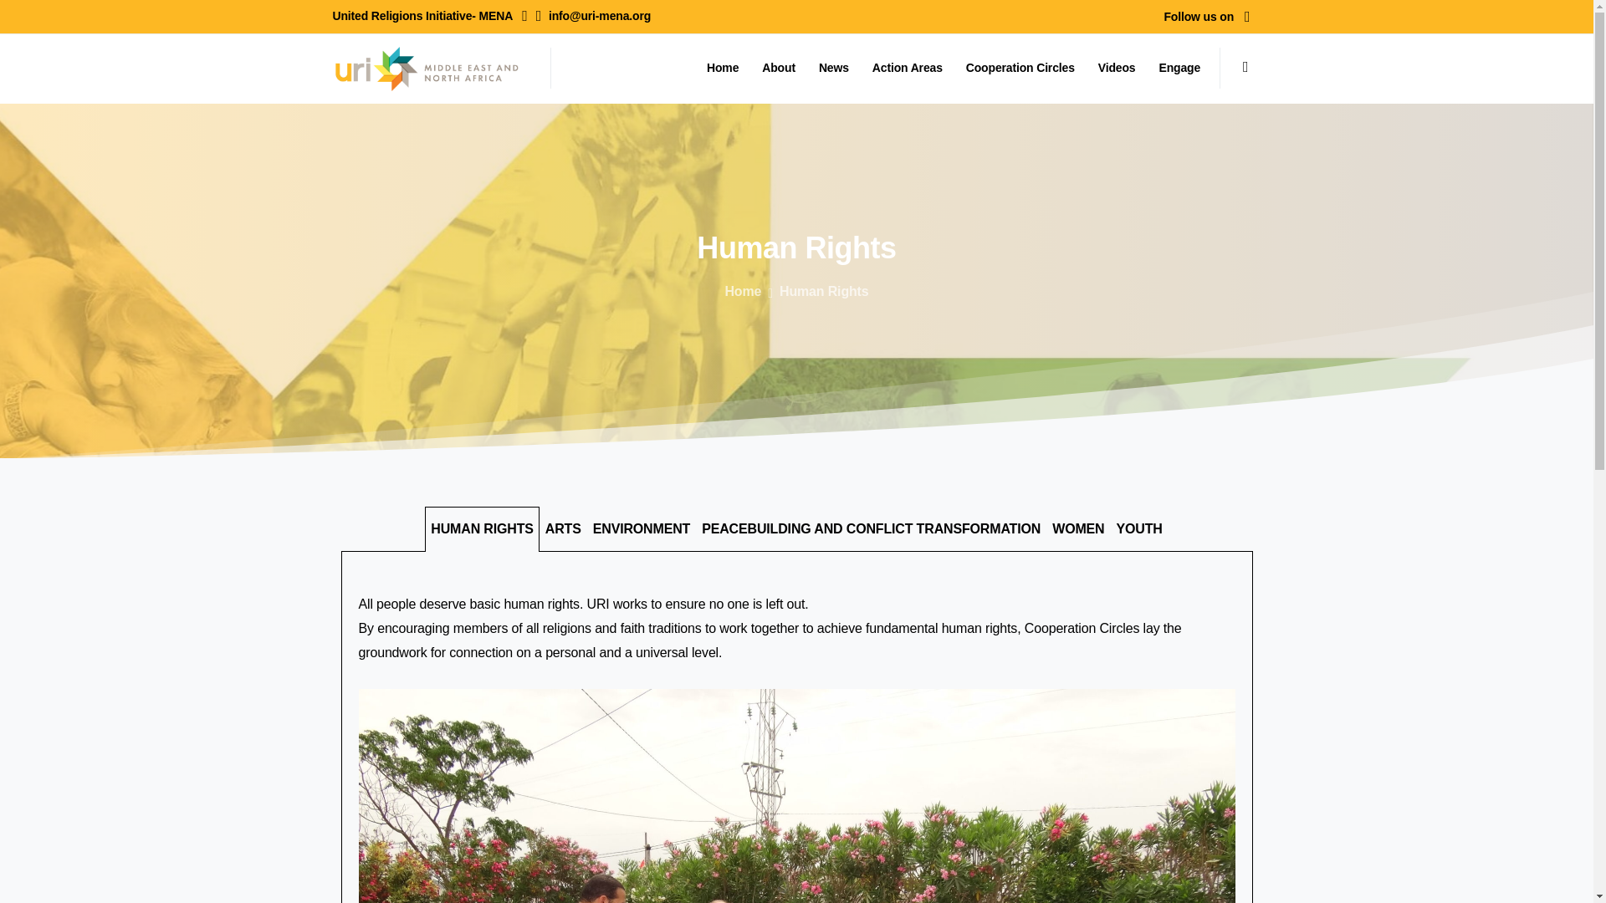  I want to click on Videos, so click(1113, 68).